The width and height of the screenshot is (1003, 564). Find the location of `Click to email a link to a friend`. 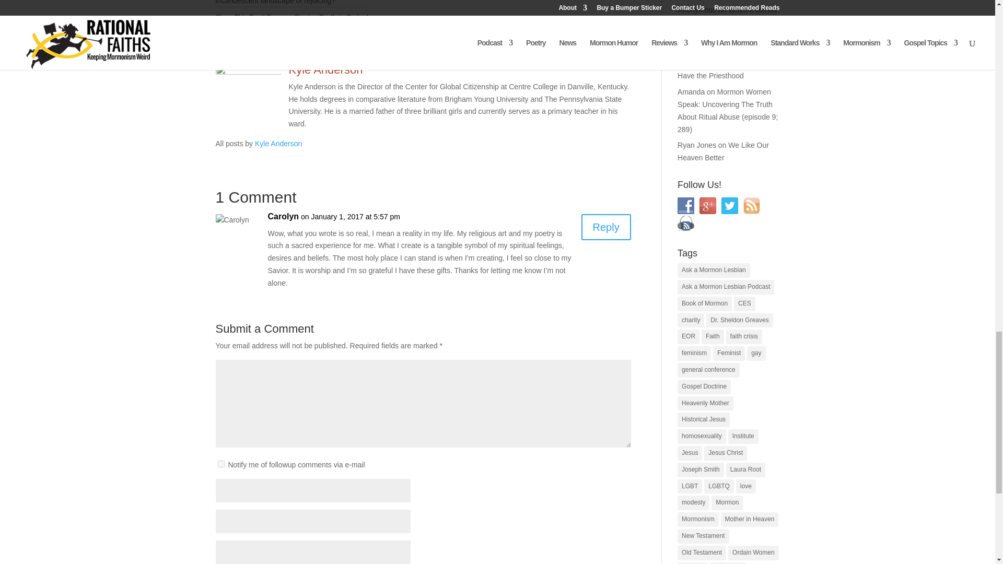

Click to email a link to a friend is located at coordinates (349, 41).